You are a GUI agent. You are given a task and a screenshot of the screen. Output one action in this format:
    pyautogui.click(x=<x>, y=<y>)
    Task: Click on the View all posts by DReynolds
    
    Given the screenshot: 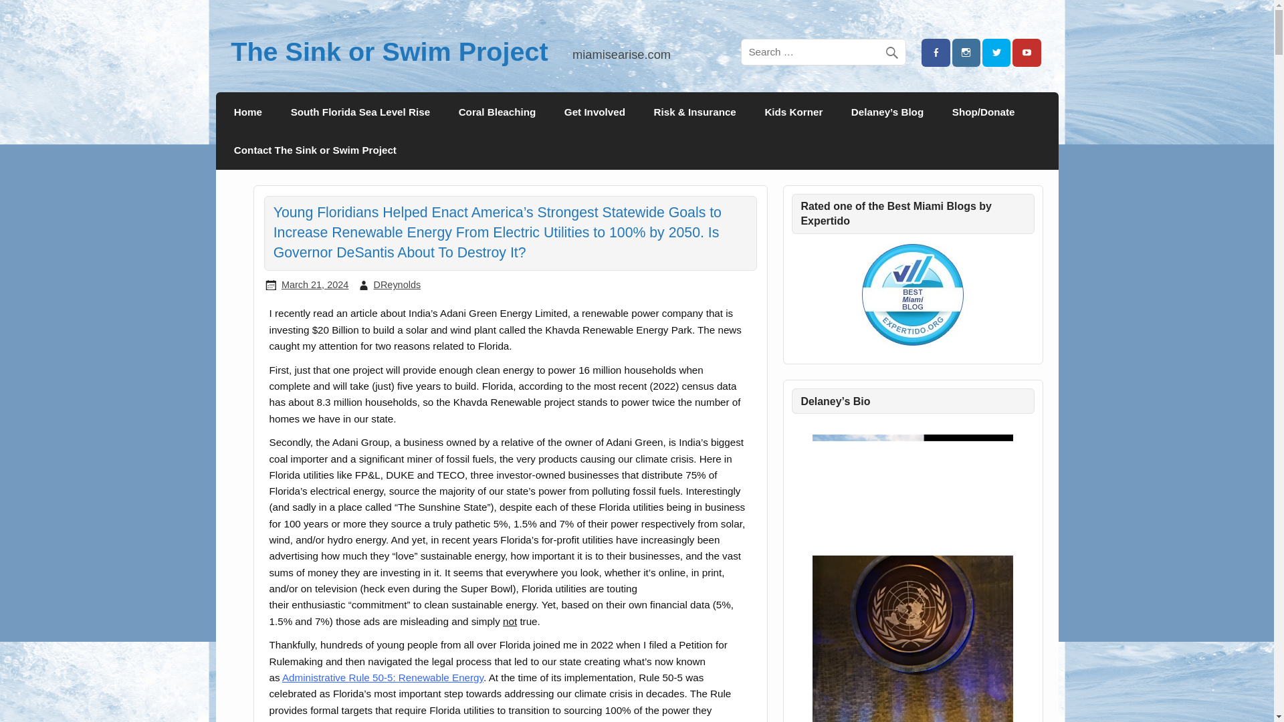 What is the action you would take?
    pyautogui.click(x=397, y=285)
    